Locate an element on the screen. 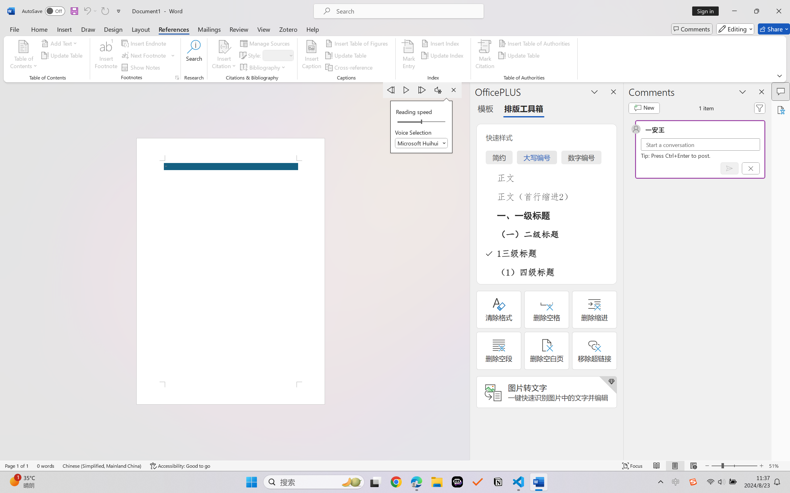 The height and width of the screenshot is (493, 790). Manage Sources... is located at coordinates (266, 43).